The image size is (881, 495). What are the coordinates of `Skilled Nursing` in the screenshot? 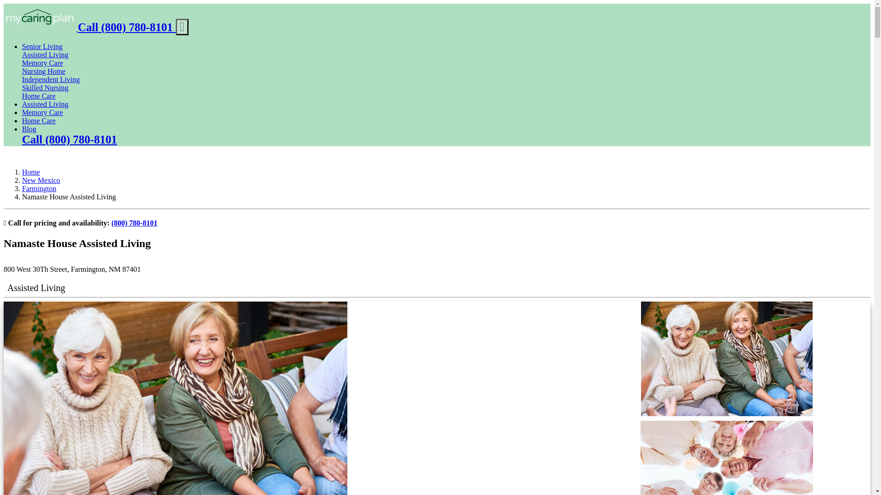 It's located at (45, 87).